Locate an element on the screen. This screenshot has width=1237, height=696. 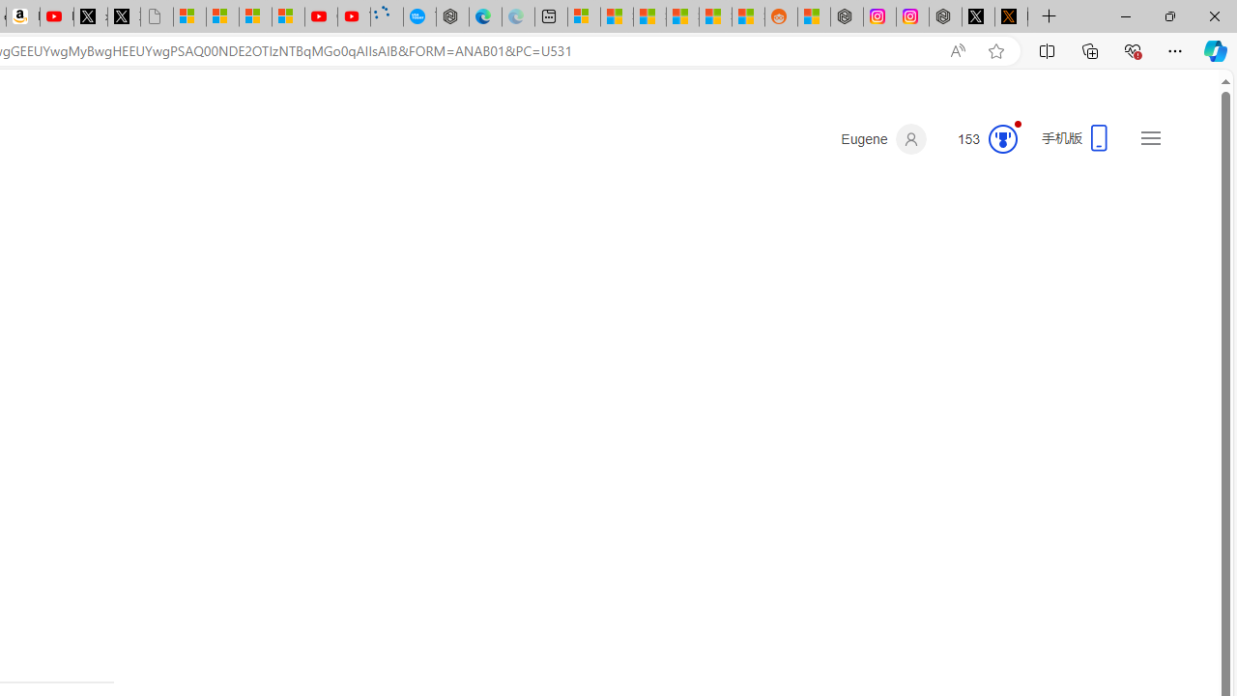
Nordace - Summer Adventures 2024 is located at coordinates (945, 17).